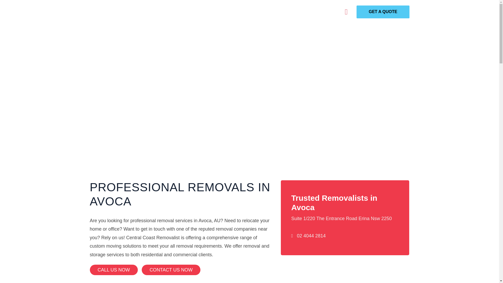 The width and height of the screenshot is (503, 283). I want to click on CALL US NOW, so click(113, 270).